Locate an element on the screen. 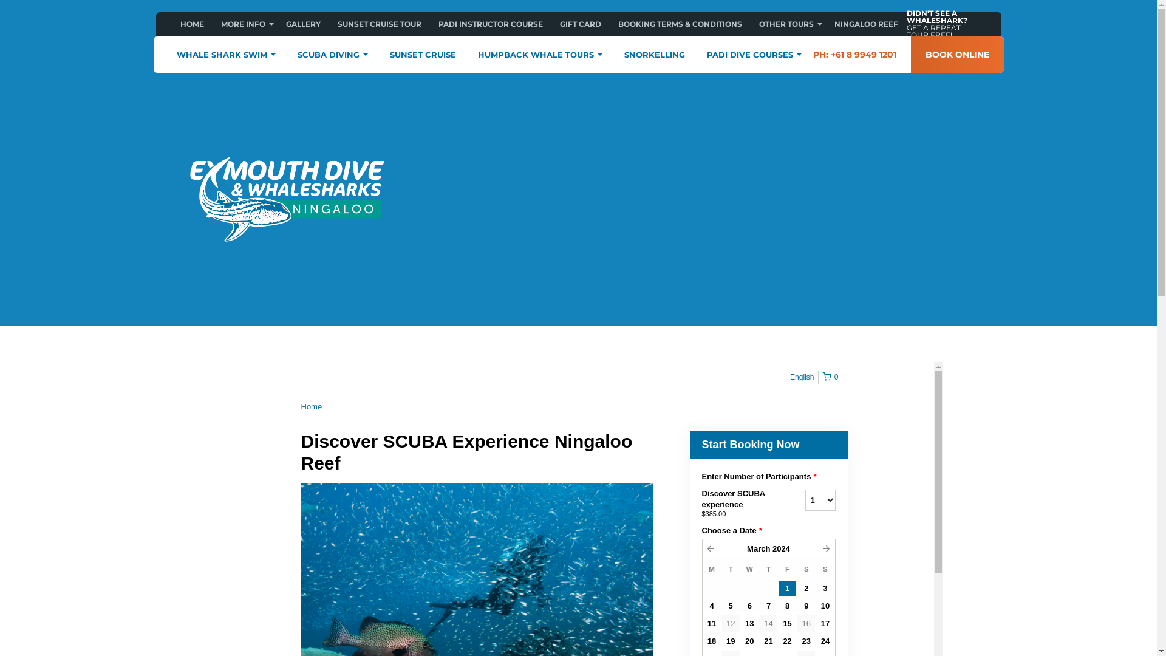 This screenshot has width=1166, height=656. GALLERY is located at coordinates (302, 24).